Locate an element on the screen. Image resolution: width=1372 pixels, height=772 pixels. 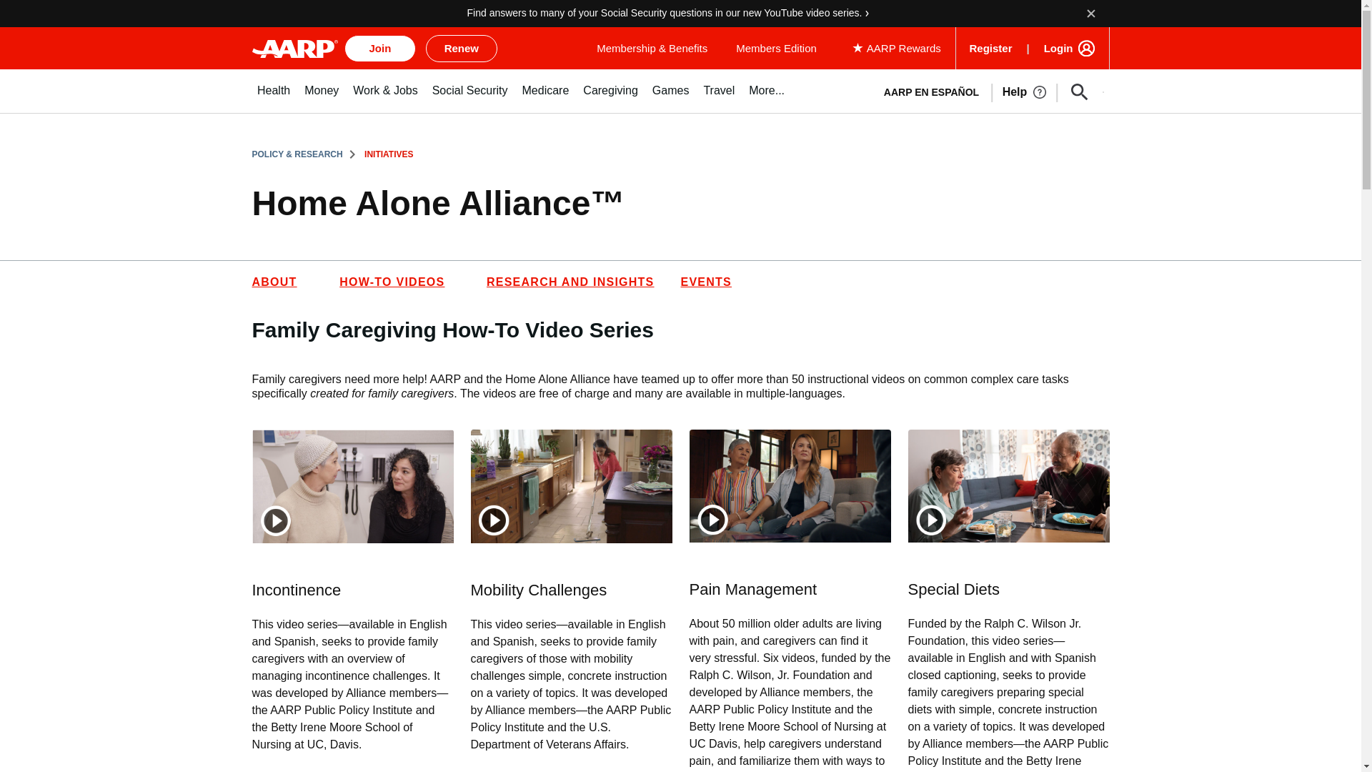
Register is located at coordinates (993, 48).